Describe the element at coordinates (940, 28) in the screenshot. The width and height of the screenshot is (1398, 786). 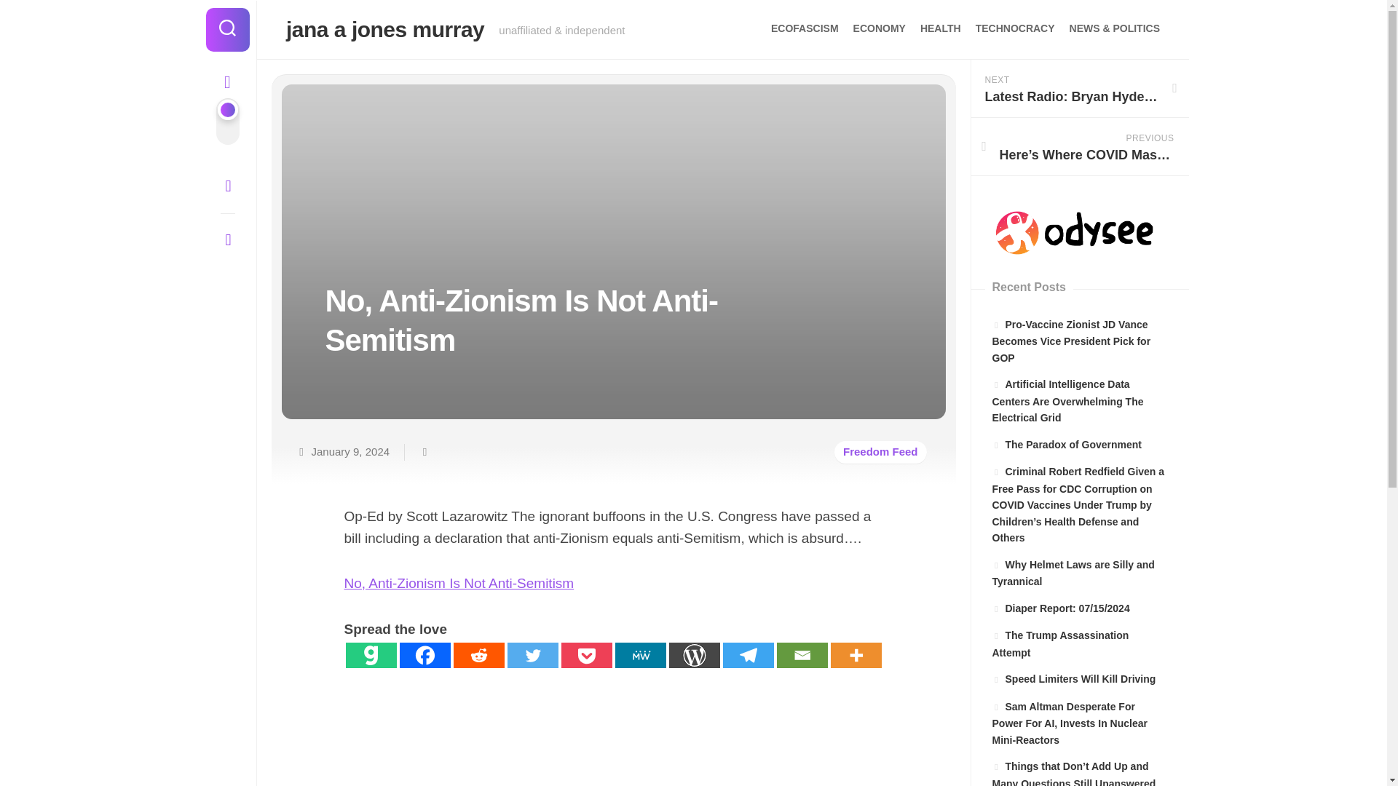
I see `HEALTH` at that location.